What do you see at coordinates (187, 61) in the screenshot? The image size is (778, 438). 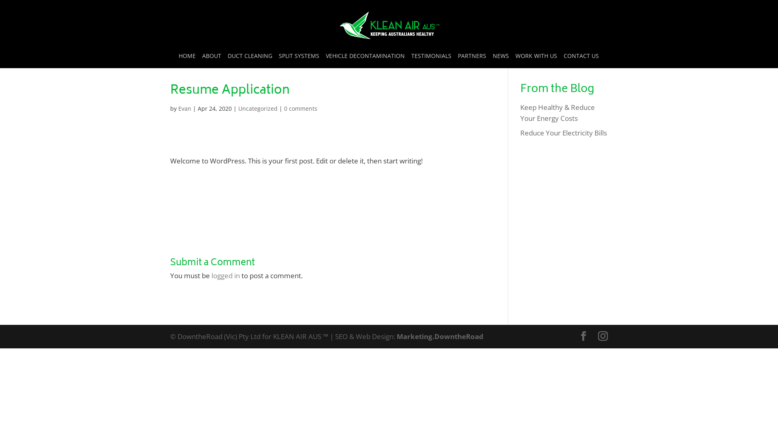 I see `HOME` at bounding box center [187, 61].